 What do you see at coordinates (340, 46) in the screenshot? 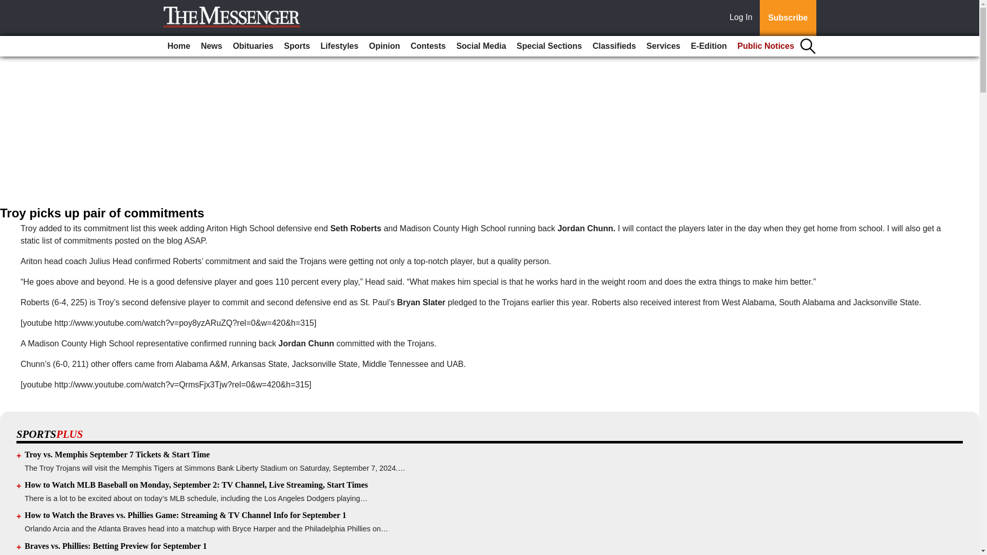
I see `Lifestyles` at bounding box center [340, 46].